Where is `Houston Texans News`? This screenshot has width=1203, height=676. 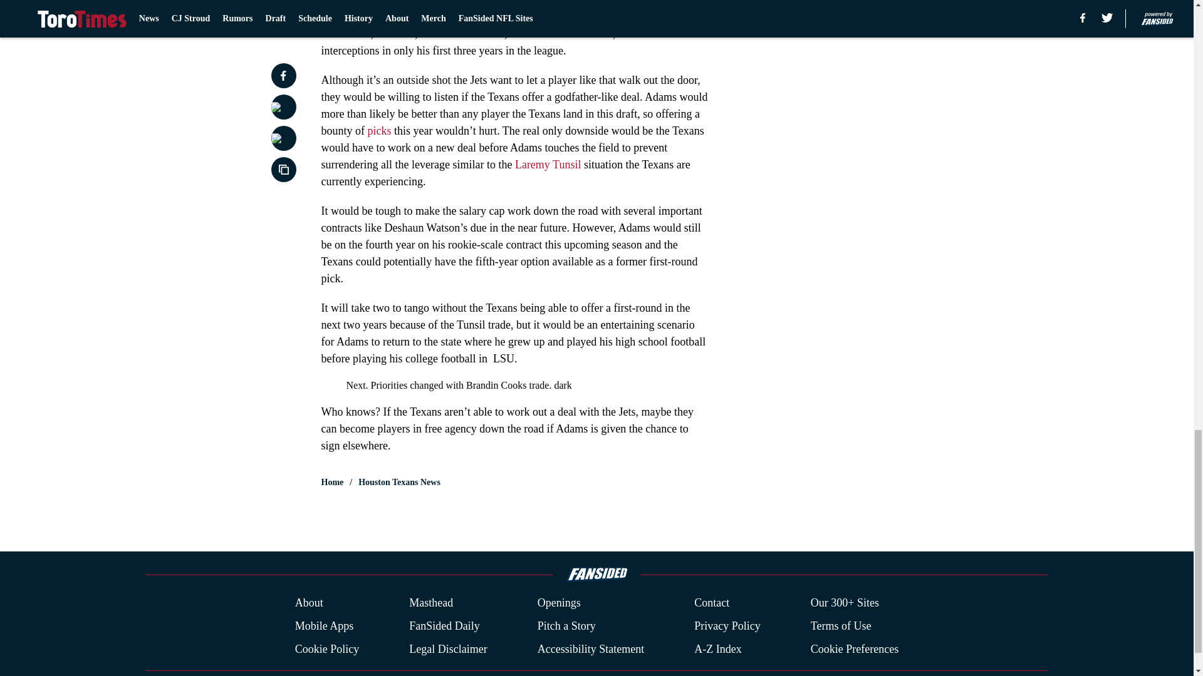
Houston Texans News is located at coordinates (399, 482).